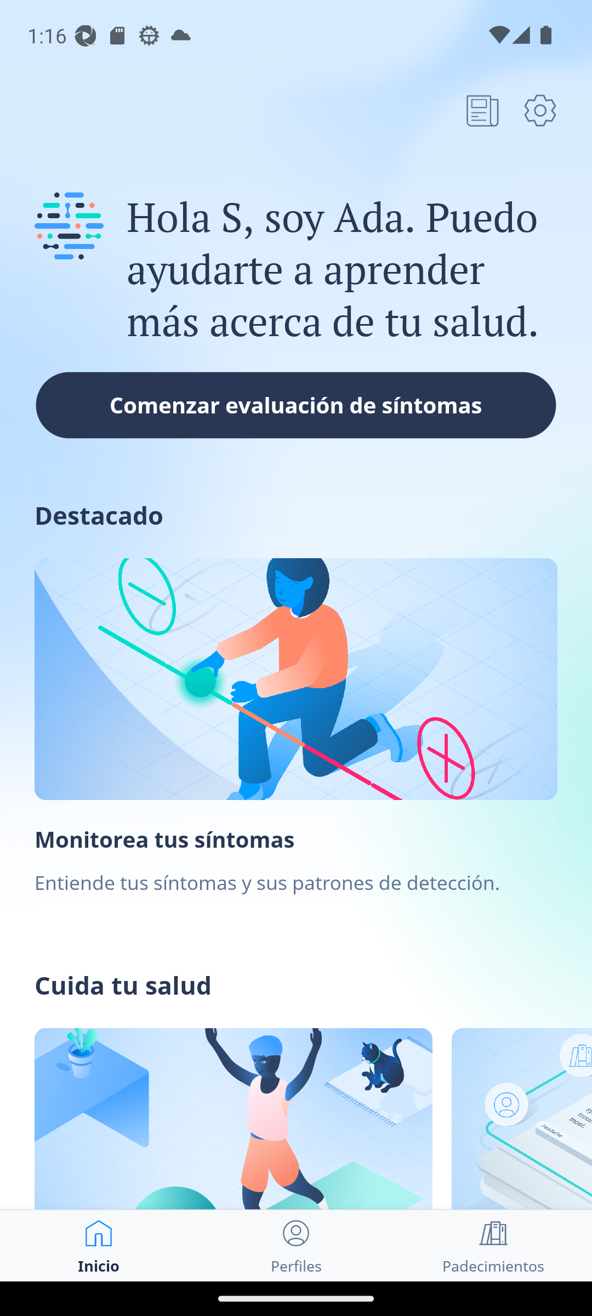  What do you see at coordinates (540, 110) in the screenshot?
I see `settings icon, open settings` at bounding box center [540, 110].